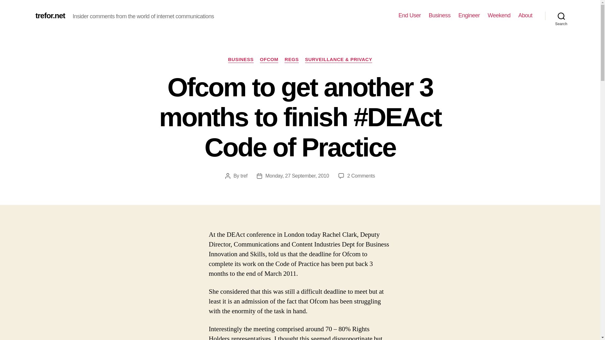  What do you see at coordinates (410, 15) in the screenshot?
I see `End User` at bounding box center [410, 15].